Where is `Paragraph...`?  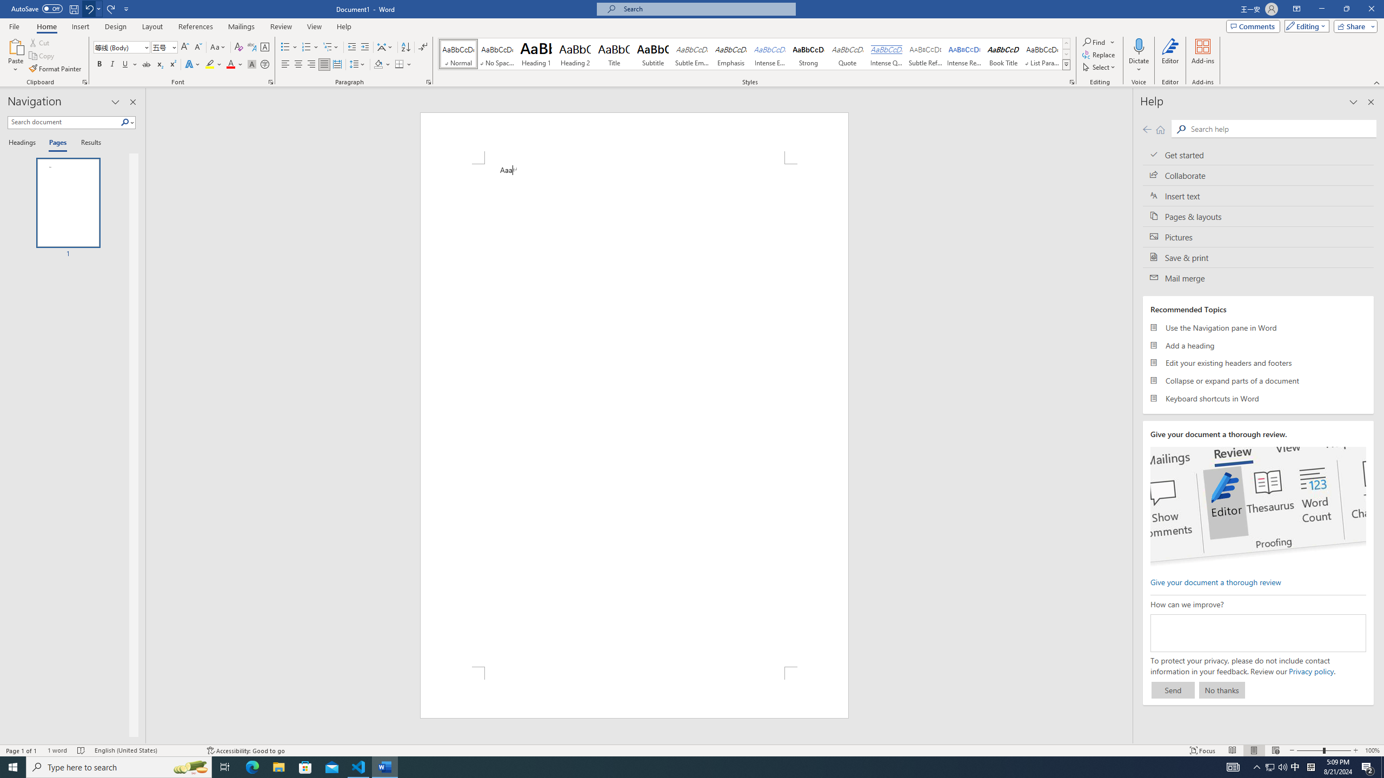
Paragraph... is located at coordinates (429, 82).